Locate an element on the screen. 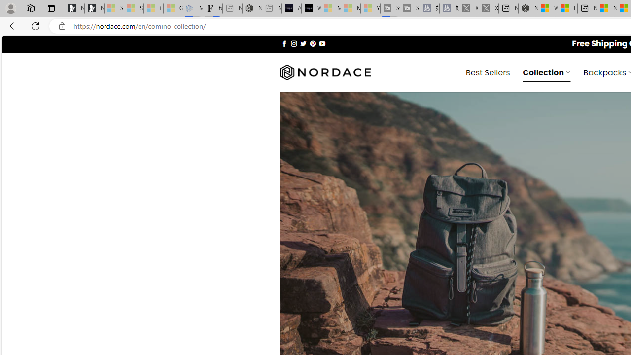 This screenshot has width=631, height=355.  Best Sellers is located at coordinates (488, 72).